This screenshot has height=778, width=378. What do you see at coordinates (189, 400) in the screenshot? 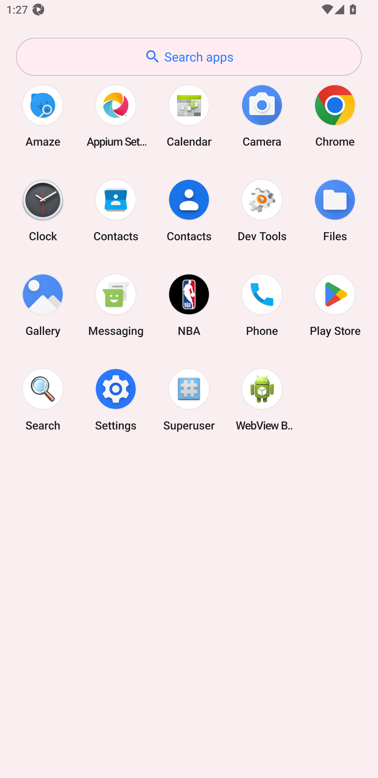
I see `Superuser` at bounding box center [189, 400].